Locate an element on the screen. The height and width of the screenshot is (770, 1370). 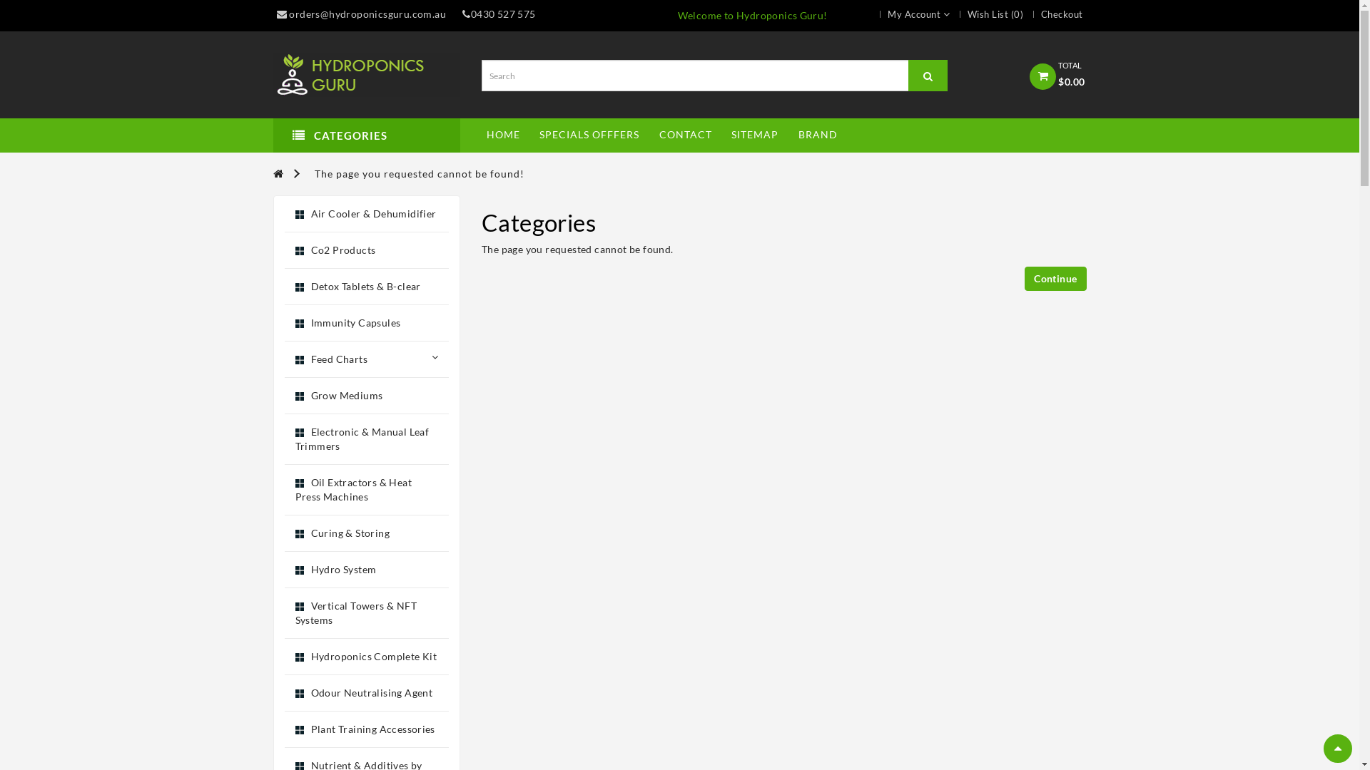
SPECIALS OFFFERS is located at coordinates (589, 135).